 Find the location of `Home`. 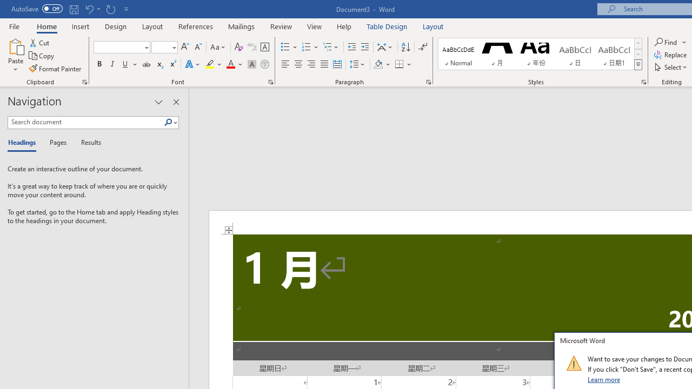

Home is located at coordinates (46, 26).